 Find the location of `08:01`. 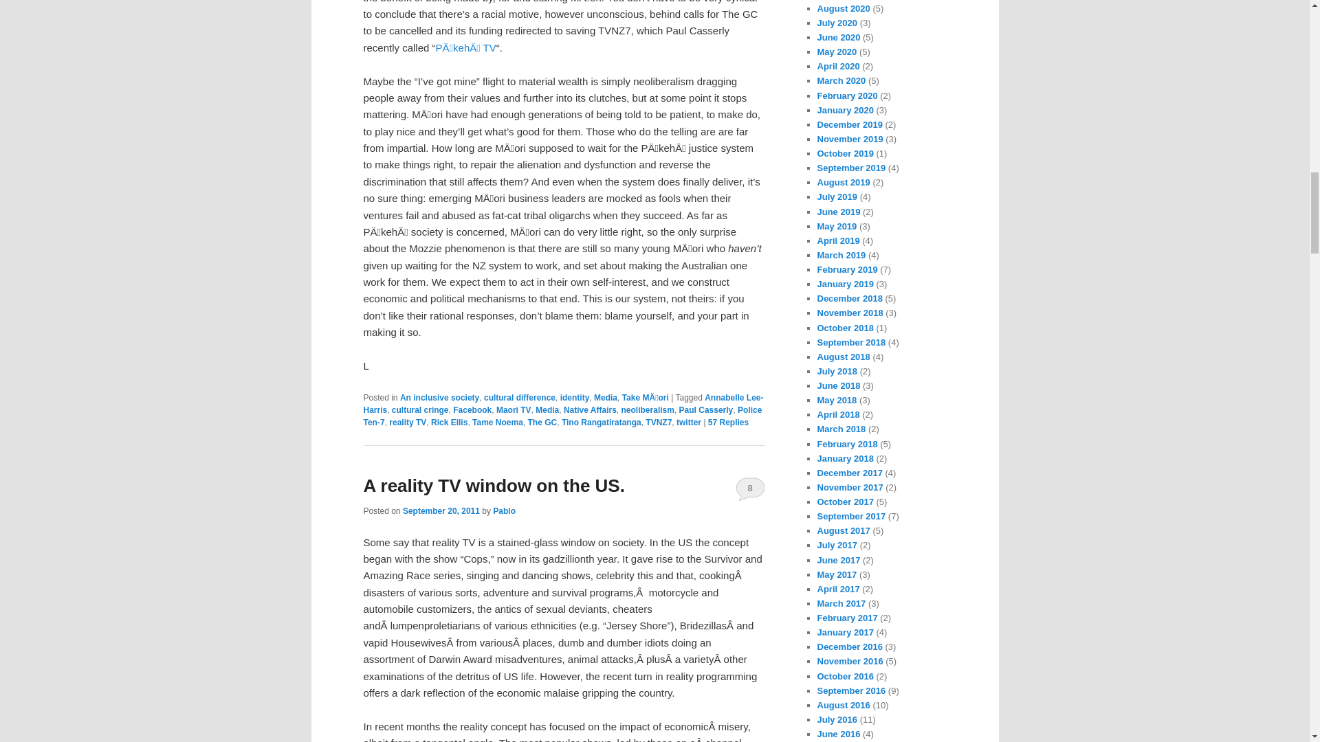

08:01 is located at coordinates (441, 510).